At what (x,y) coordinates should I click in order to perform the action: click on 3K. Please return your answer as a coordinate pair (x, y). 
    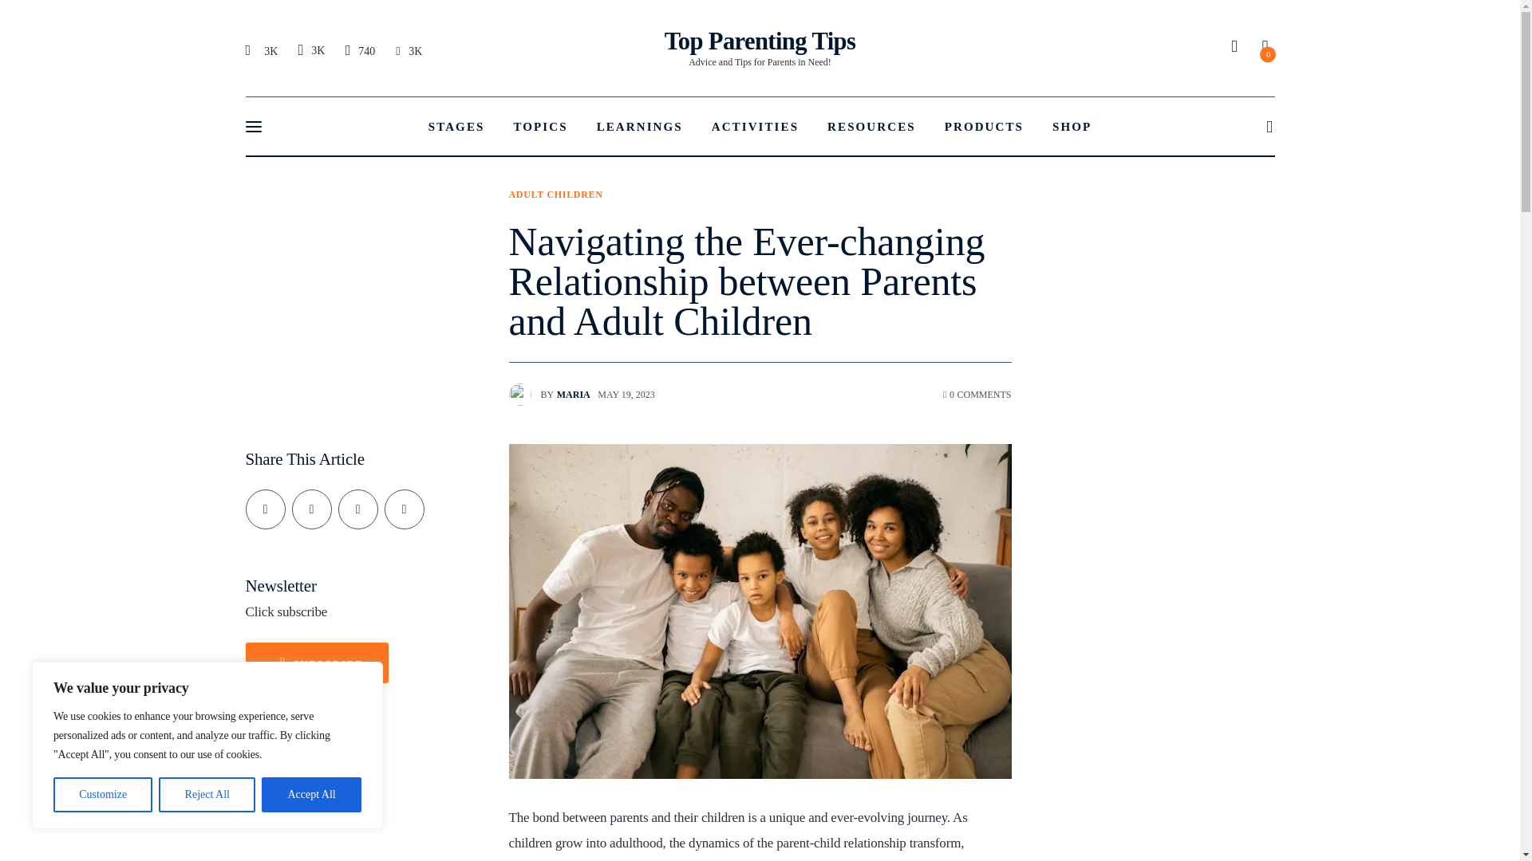
    Looking at the image, I should click on (360, 50).